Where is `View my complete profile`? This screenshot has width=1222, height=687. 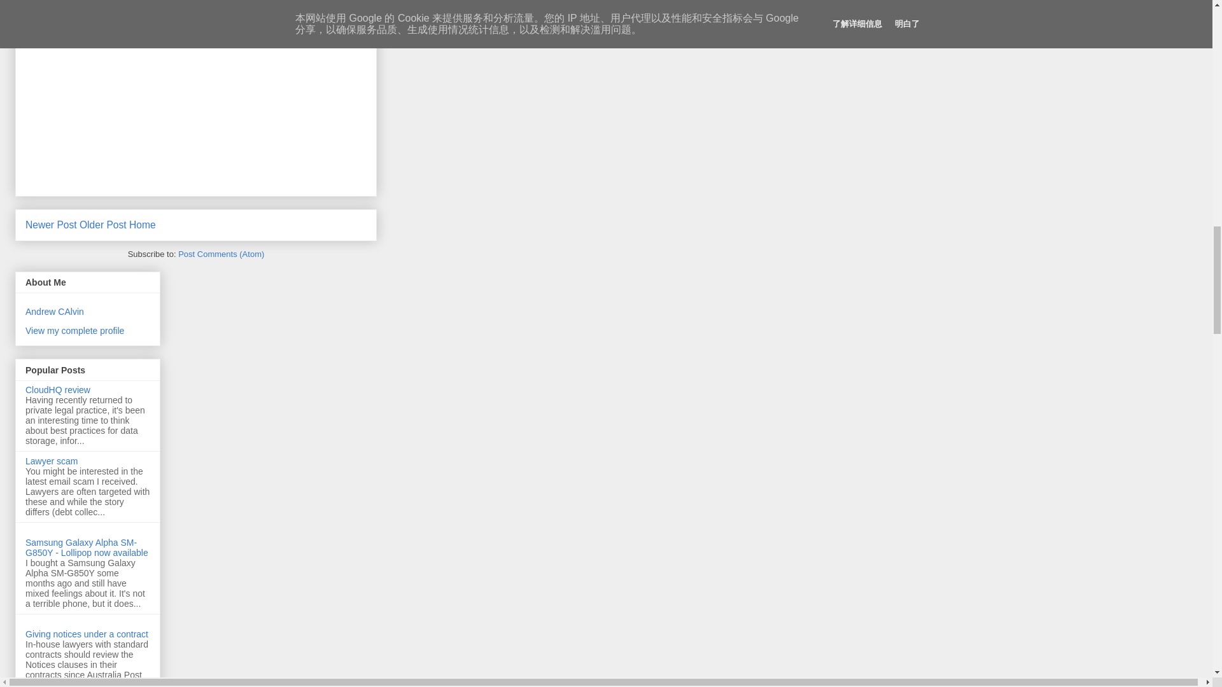 View my complete profile is located at coordinates (75, 331).